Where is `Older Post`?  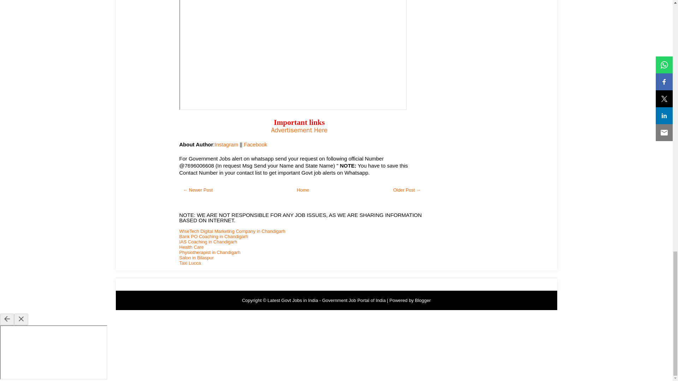
Older Post is located at coordinates (407, 190).